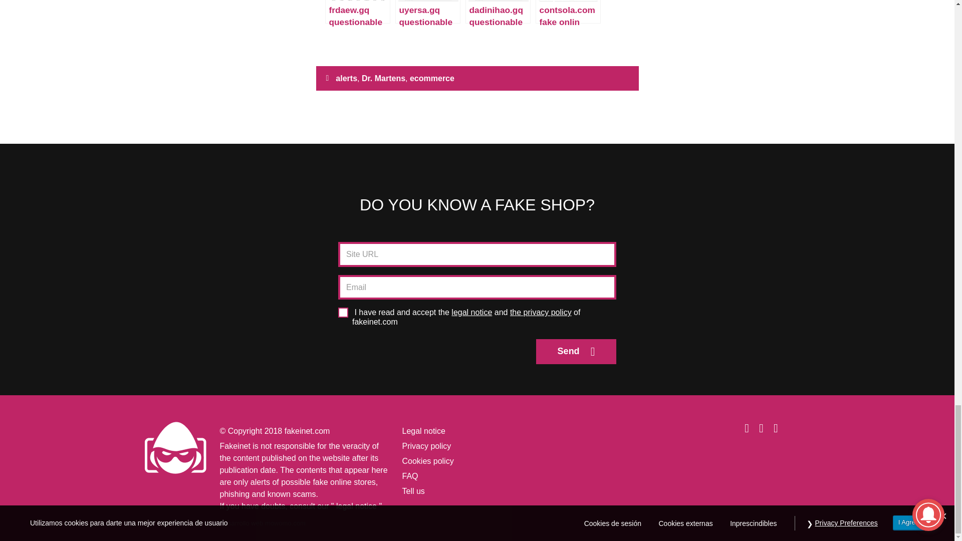 The width and height of the screenshot is (962, 541). I want to click on frdaew.gq questionable online store of Dr. Martens products, so click(357, 12).